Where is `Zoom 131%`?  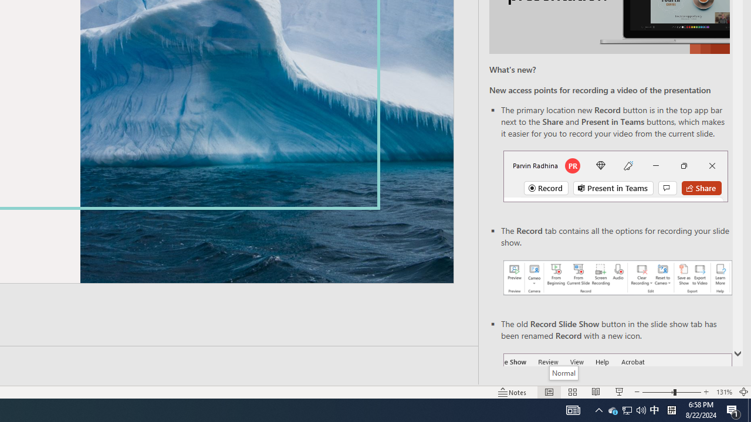 Zoom 131% is located at coordinates (724, 392).